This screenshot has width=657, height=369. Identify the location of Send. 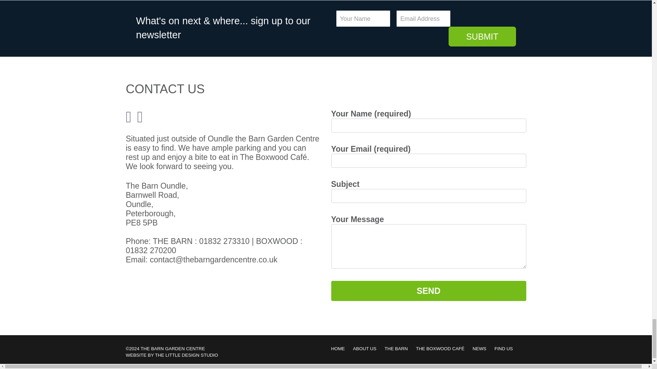
(428, 291).